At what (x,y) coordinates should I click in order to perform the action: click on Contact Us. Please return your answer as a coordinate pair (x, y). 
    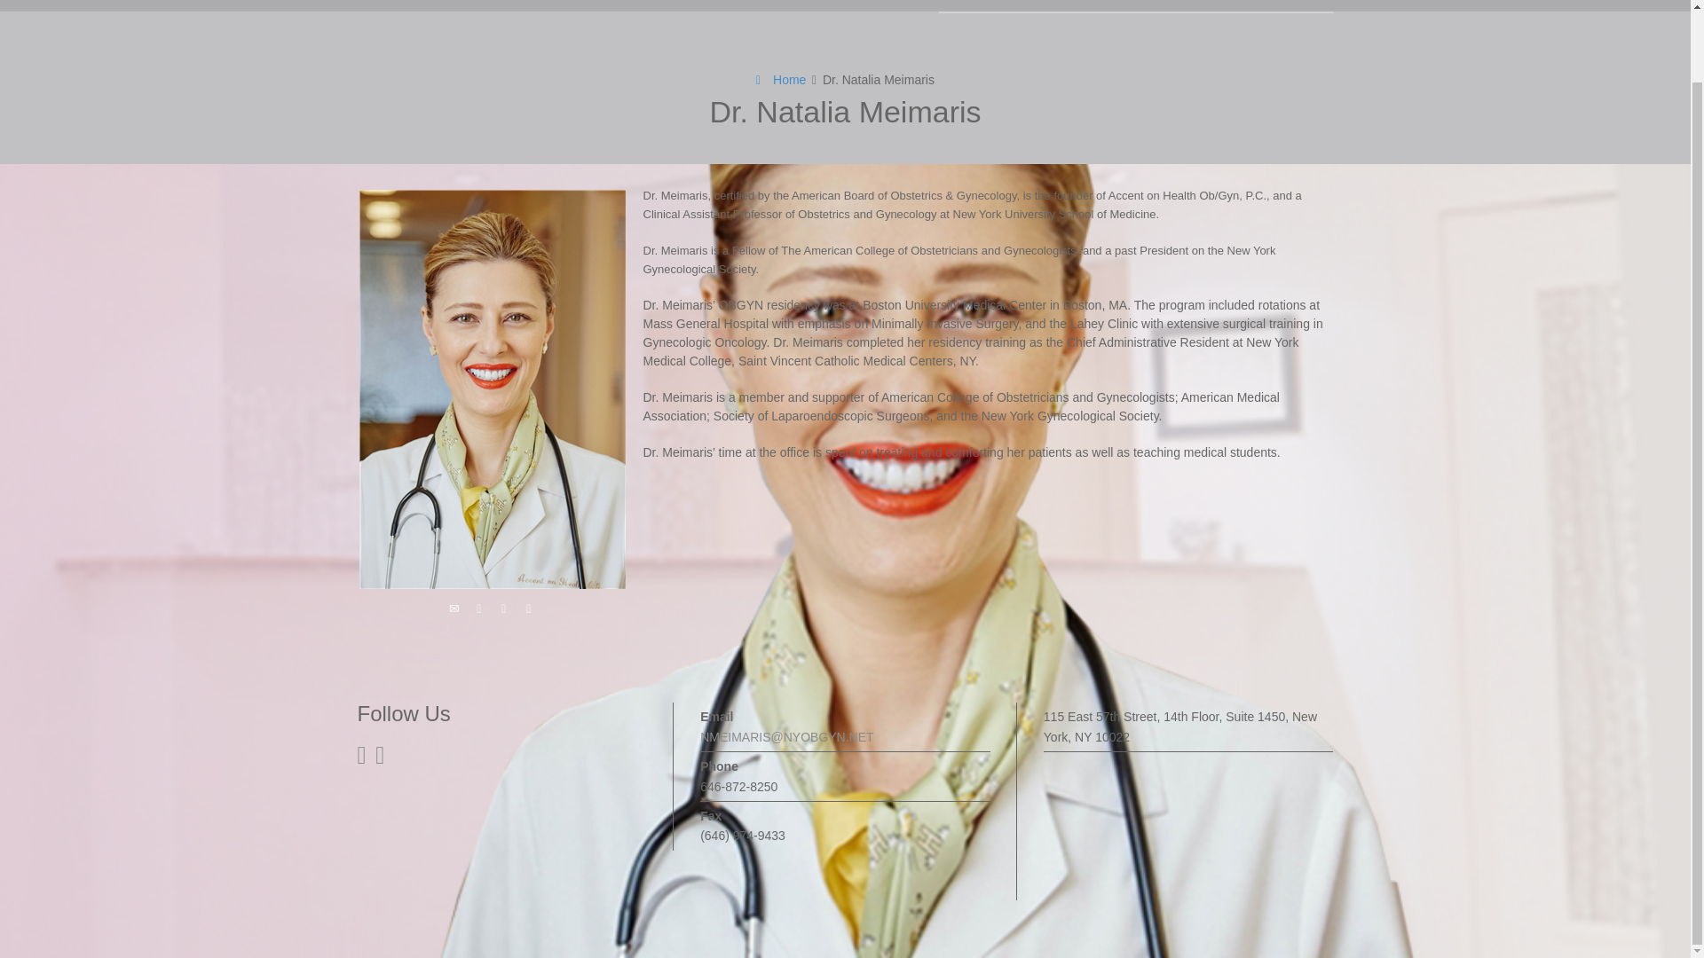
    Looking at the image, I should click on (1182, 5).